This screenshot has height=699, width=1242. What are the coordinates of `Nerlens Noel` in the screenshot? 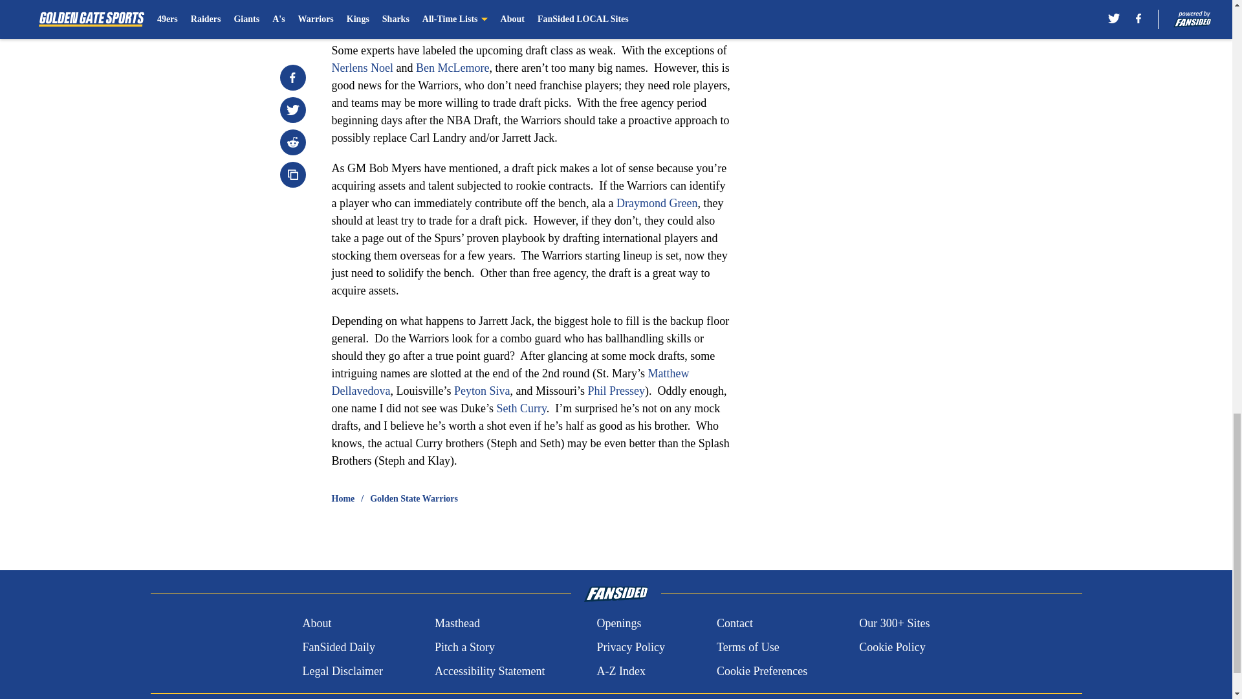 It's located at (362, 67).